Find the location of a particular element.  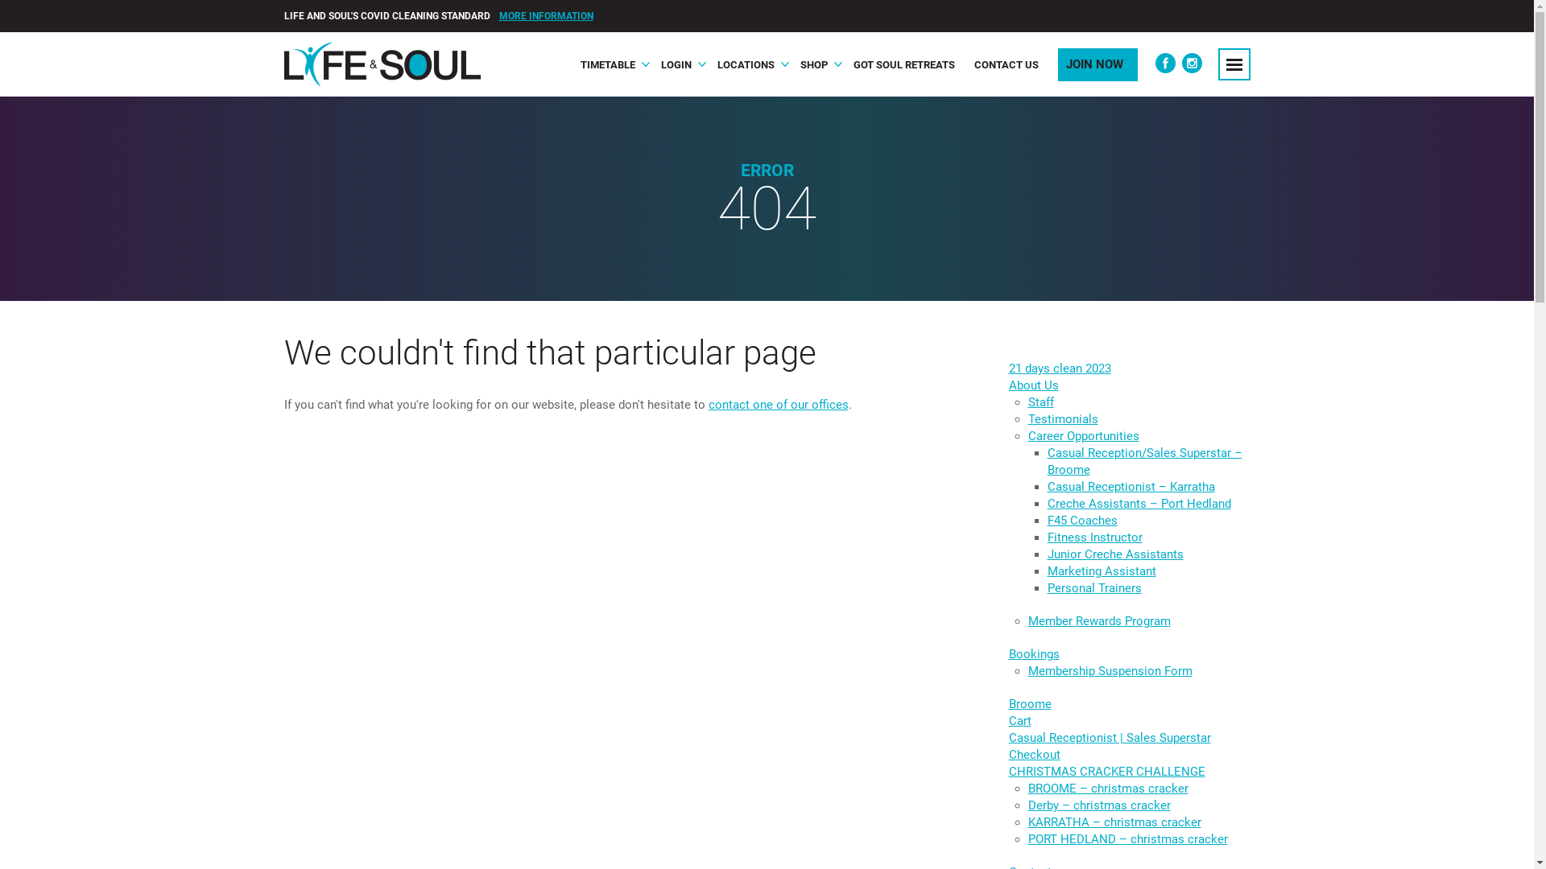

About Us is located at coordinates (1033, 385).